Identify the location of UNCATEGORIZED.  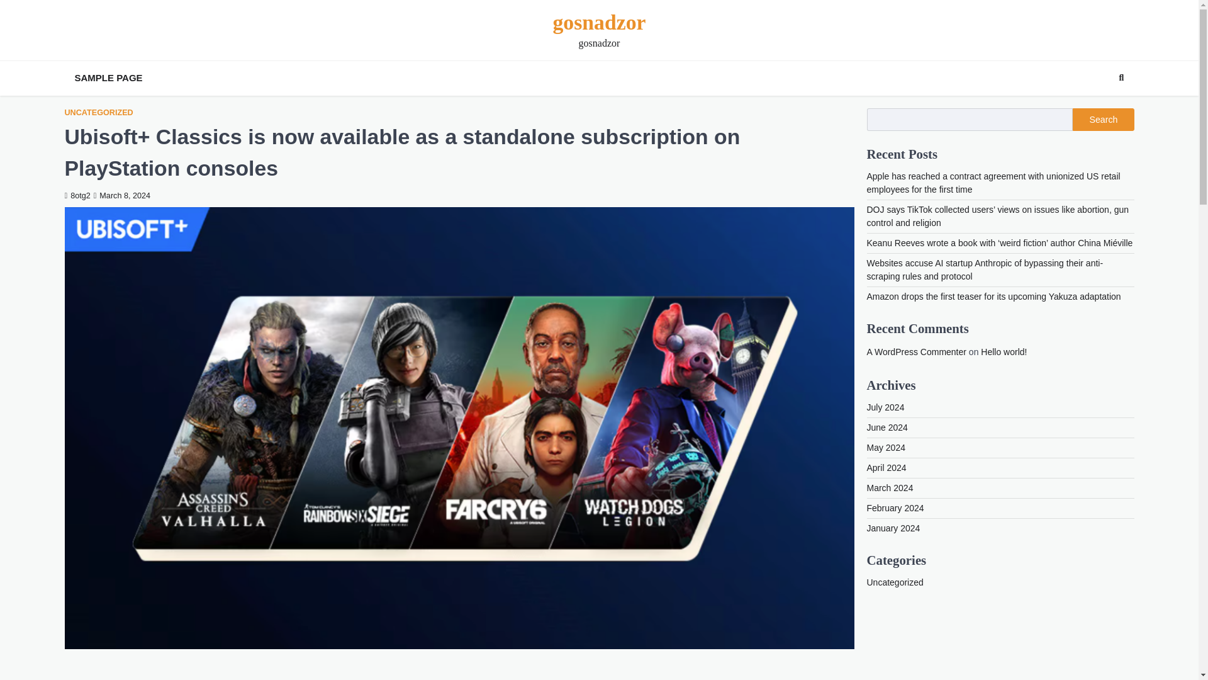
(98, 112).